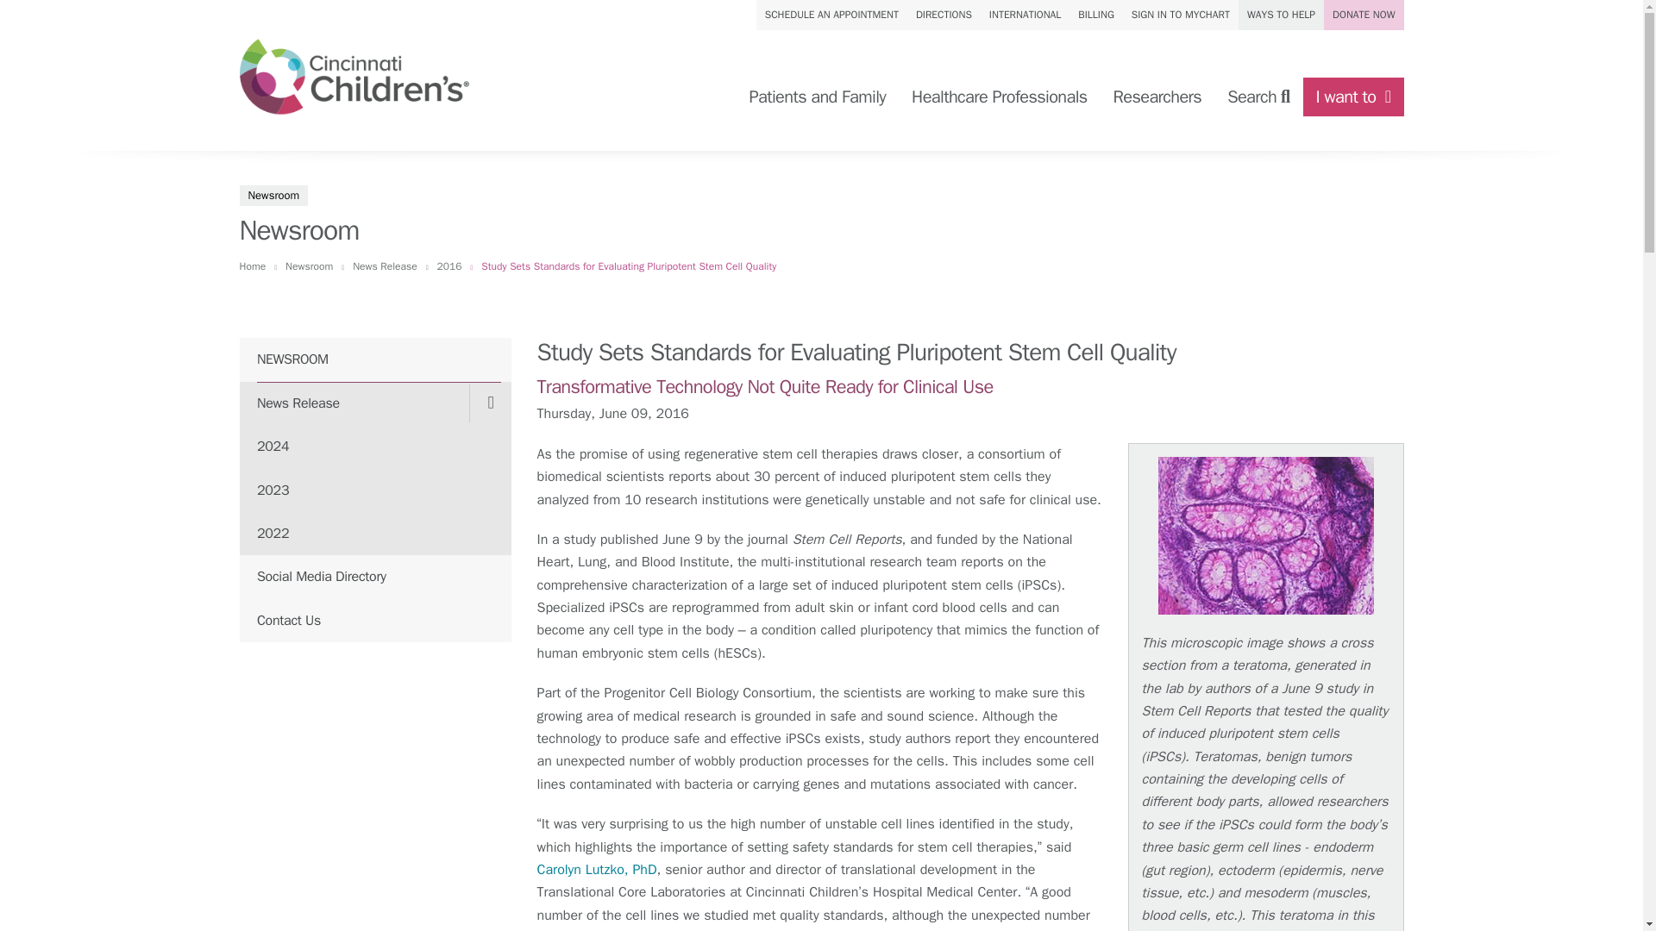 This screenshot has height=931, width=1656. What do you see at coordinates (1095, 15) in the screenshot?
I see `Pay Your Bill.` at bounding box center [1095, 15].